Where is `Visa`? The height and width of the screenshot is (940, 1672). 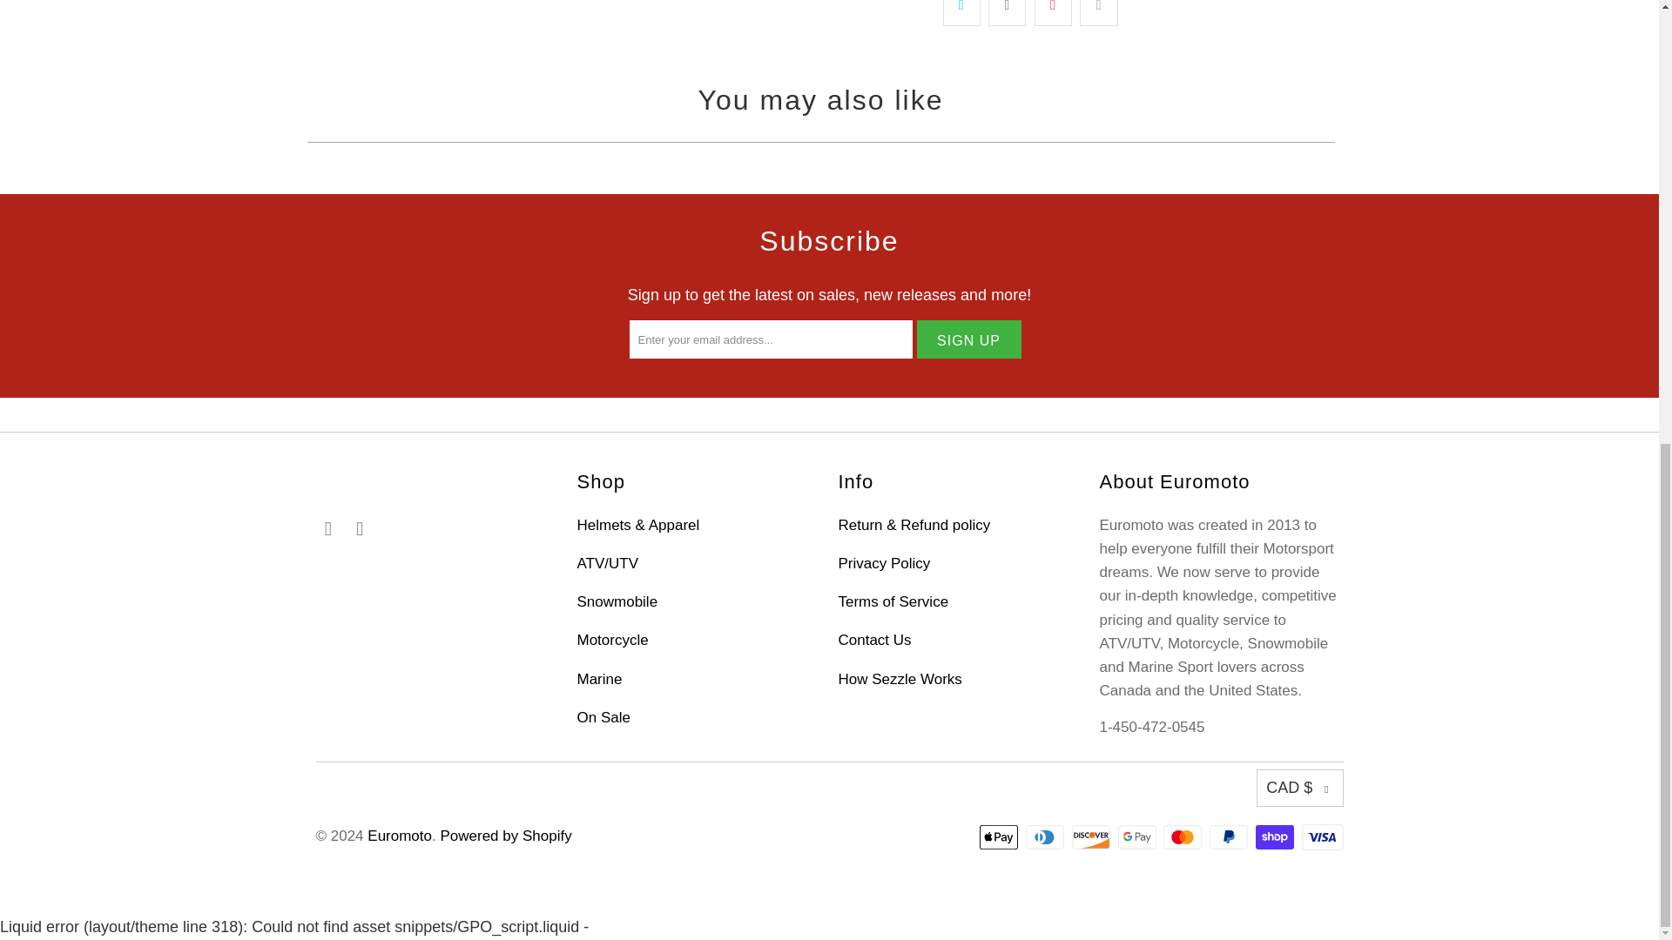 Visa is located at coordinates (1321, 837).